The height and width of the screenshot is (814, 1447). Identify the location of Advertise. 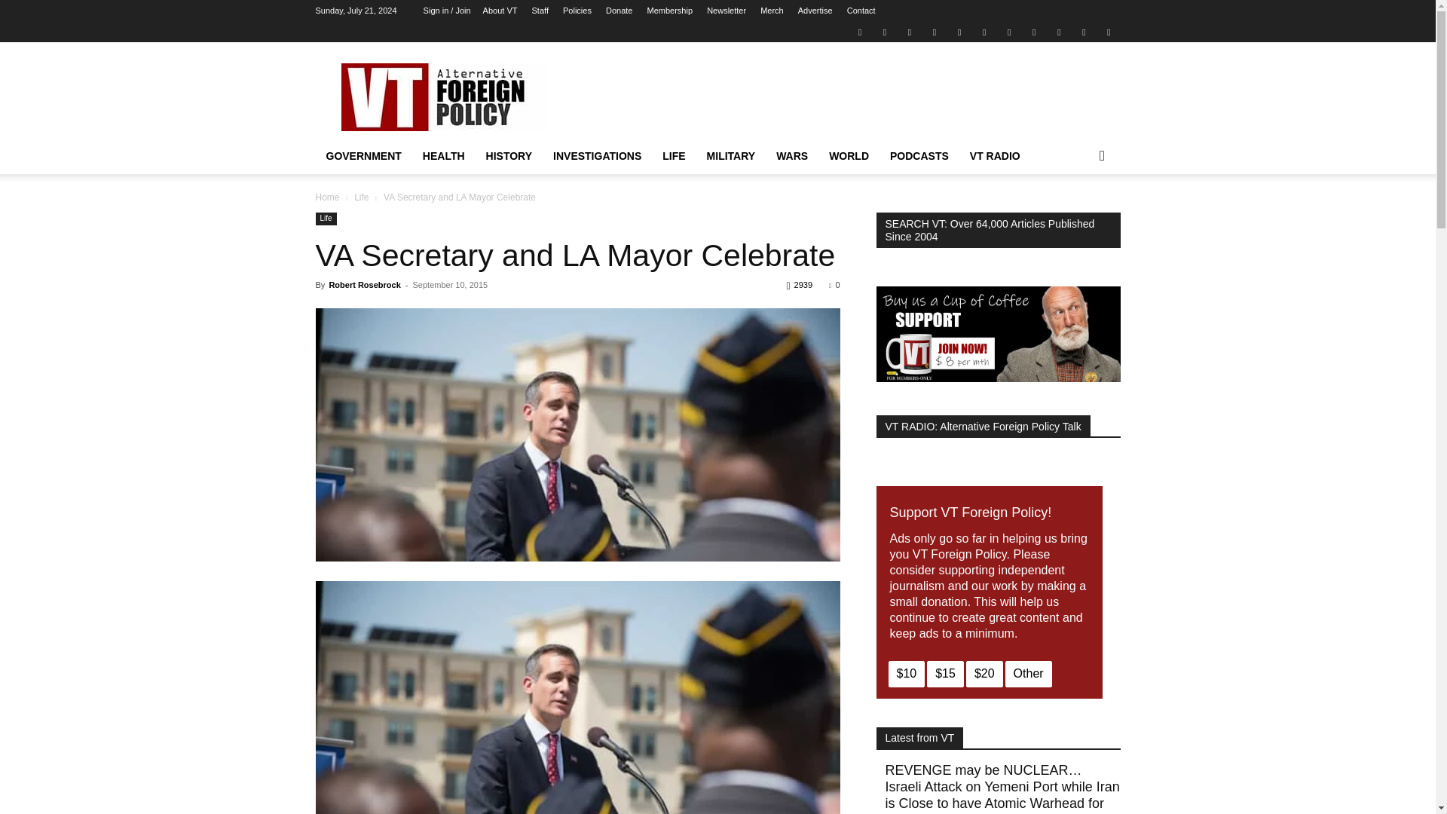
(815, 11).